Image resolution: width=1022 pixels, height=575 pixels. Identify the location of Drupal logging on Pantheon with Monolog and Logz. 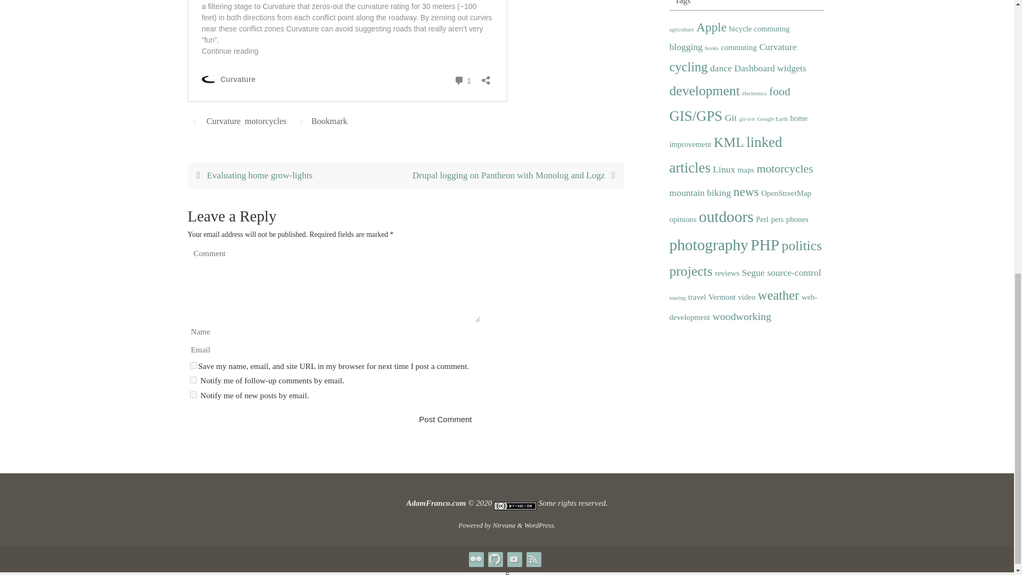
(514, 176).